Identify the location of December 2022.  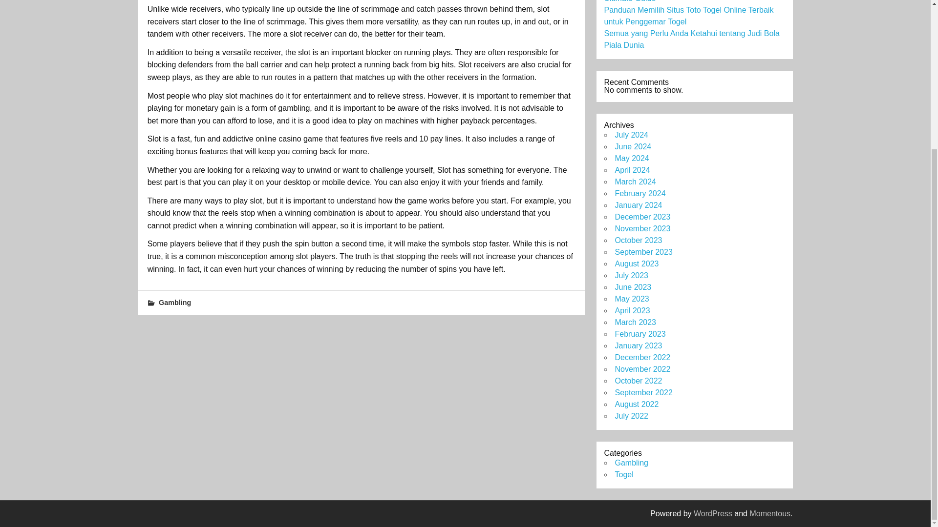
(642, 357).